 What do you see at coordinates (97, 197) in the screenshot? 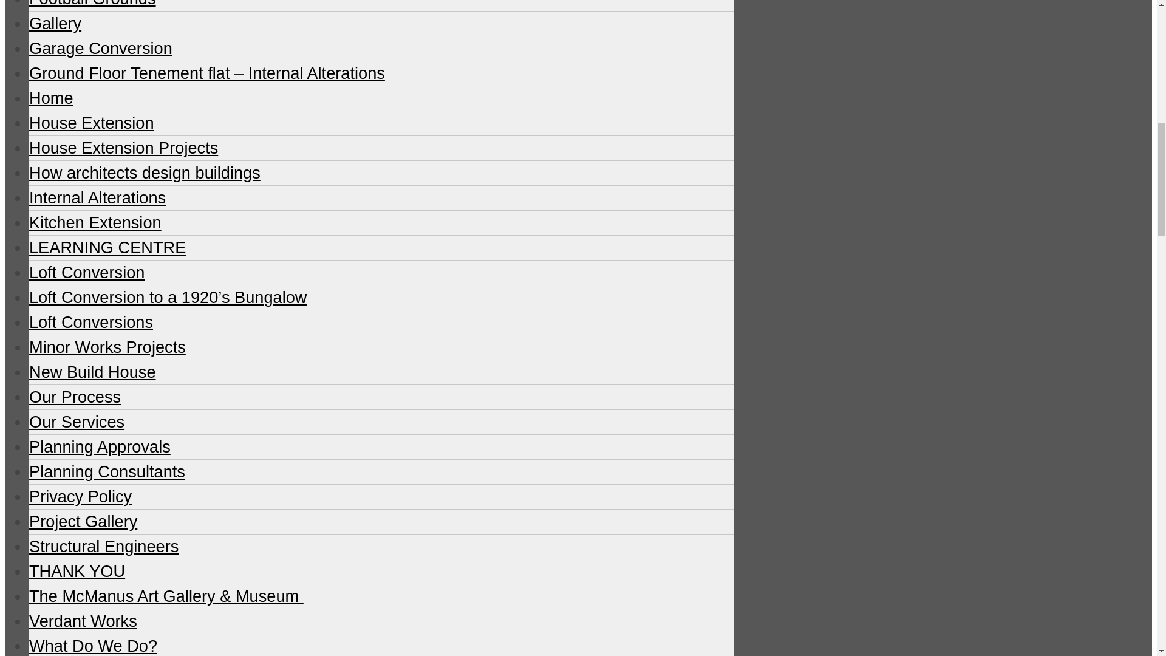
I see `Internal Alterations` at bounding box center [97, 197].